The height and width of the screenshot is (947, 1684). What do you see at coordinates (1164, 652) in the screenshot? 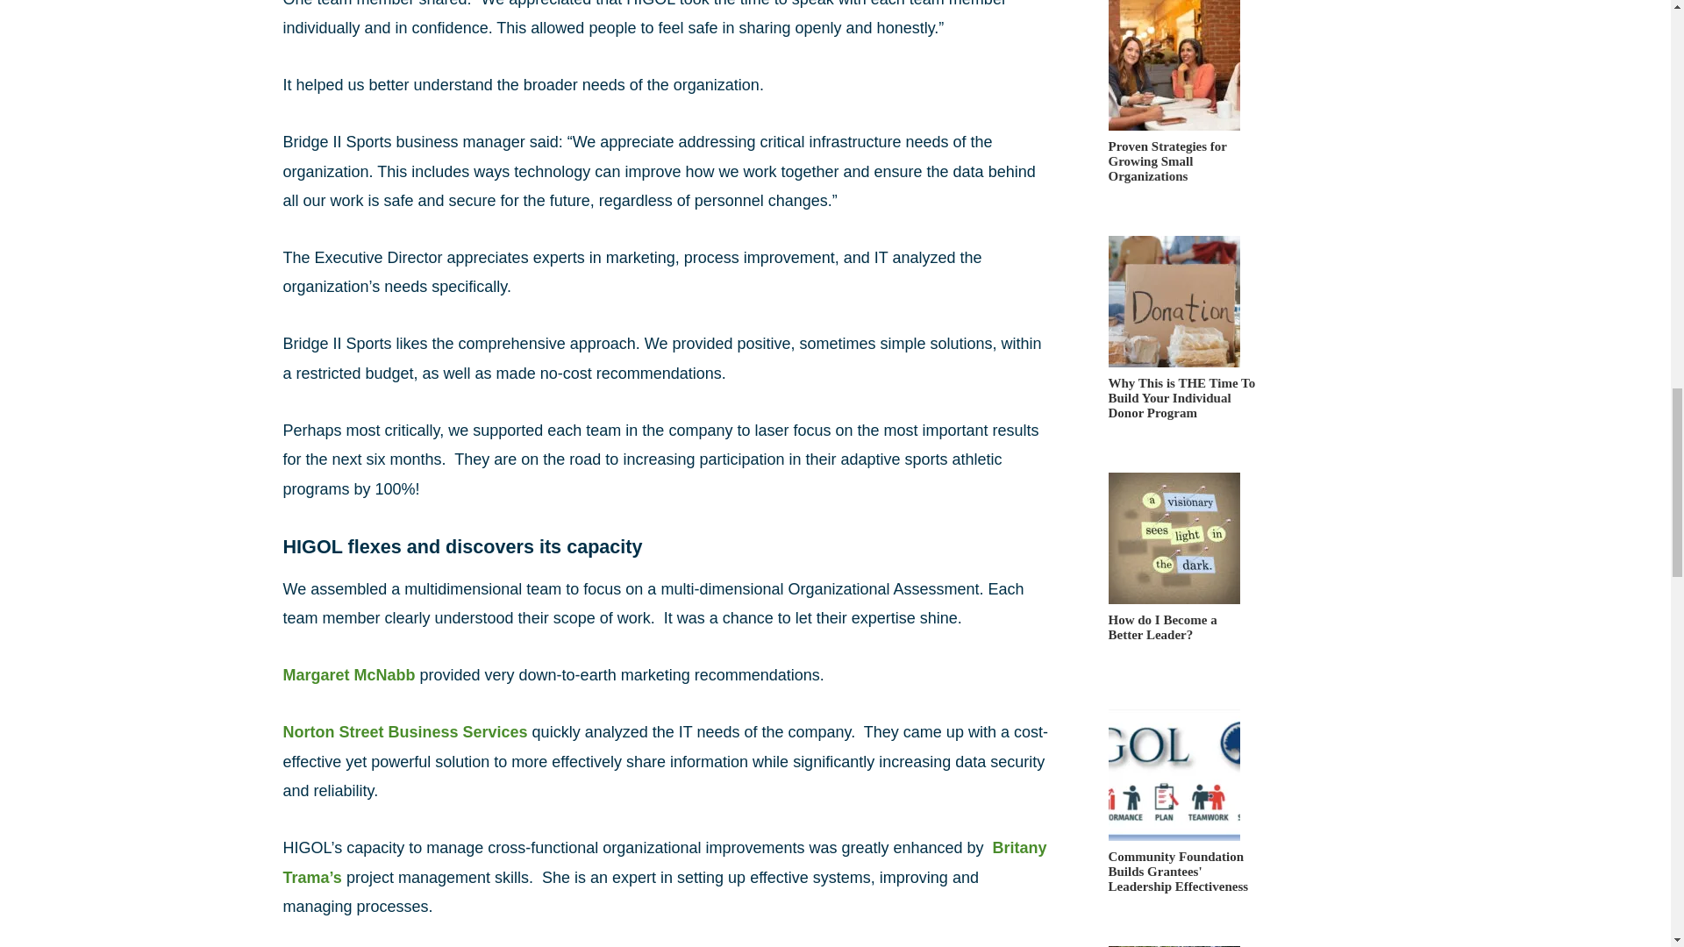
I see `How do I Become a Better Leader?` at bounding box center [1164, 652].